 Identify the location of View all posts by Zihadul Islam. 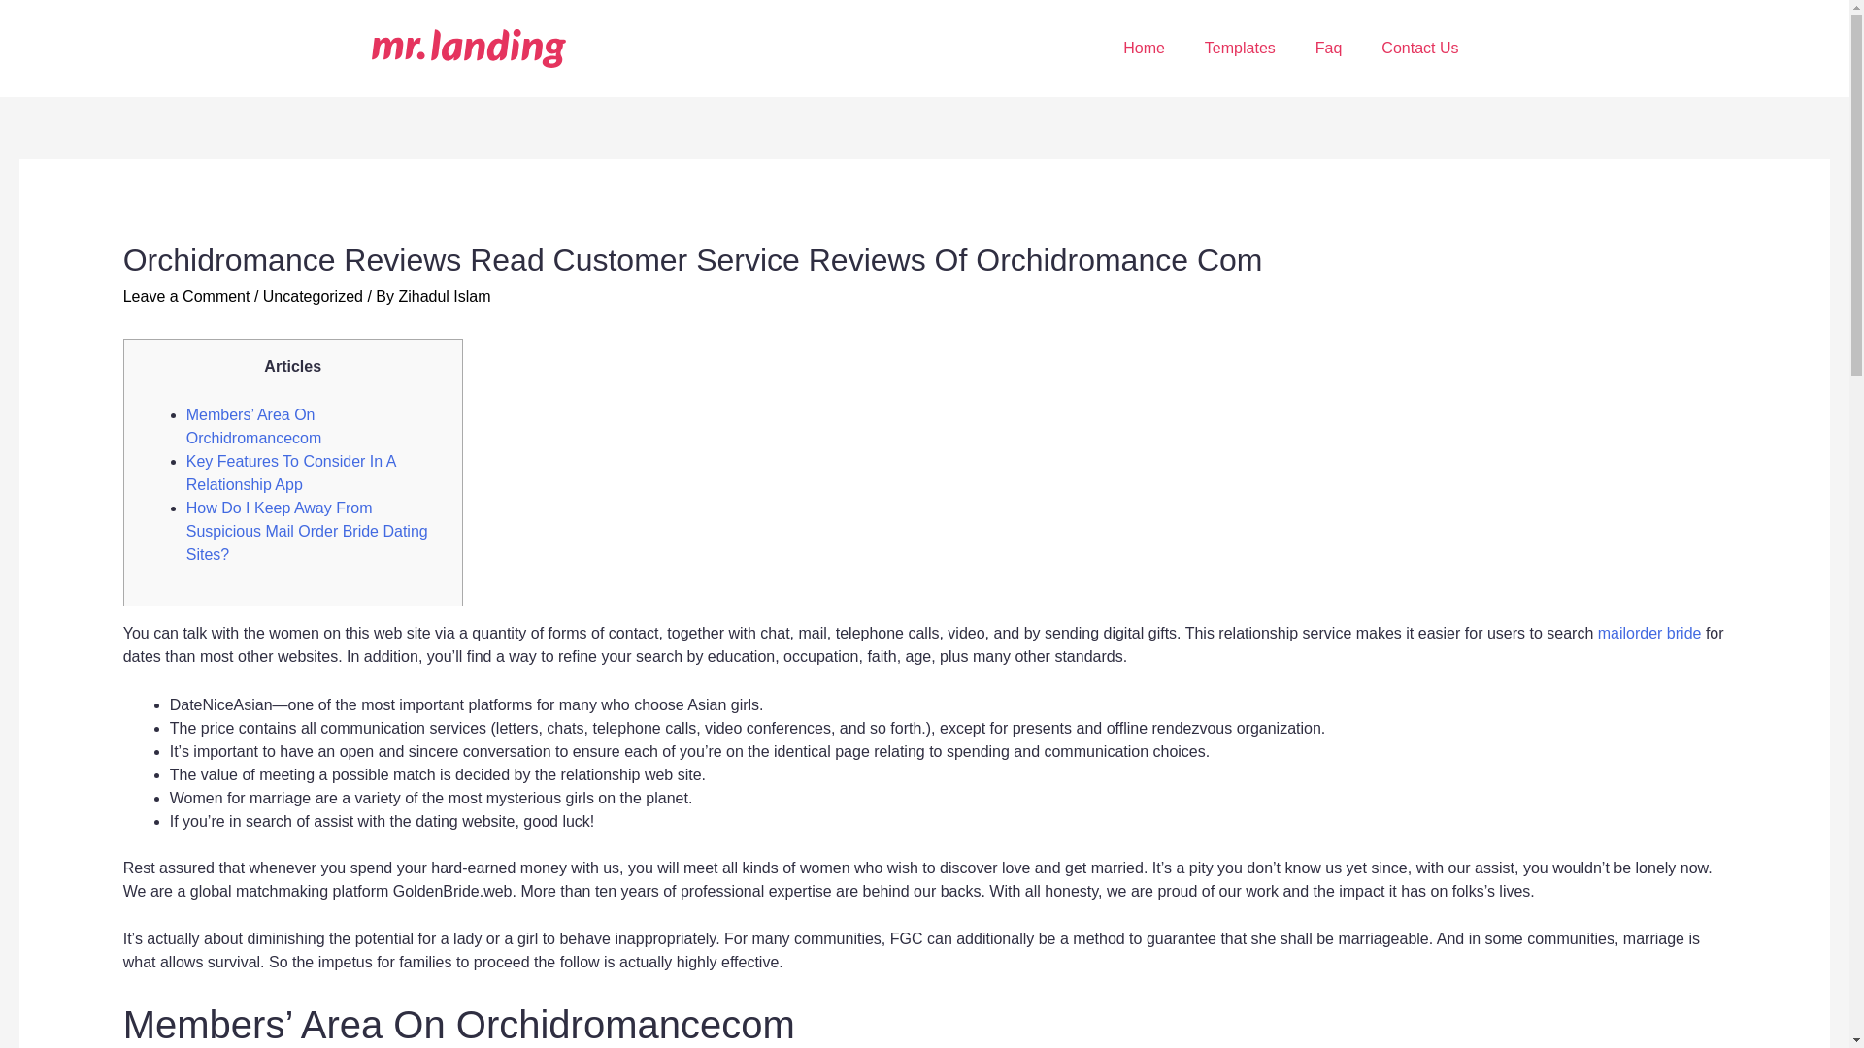
(444, 297).